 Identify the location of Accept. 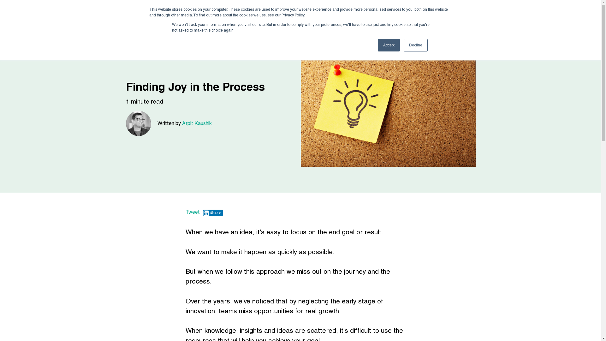
(389, 45).